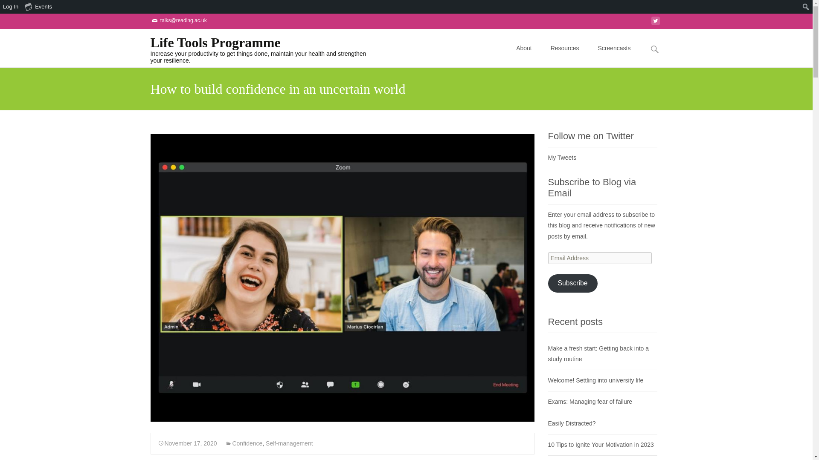 This screenshot has height=460, width=819. What do you see at coordinates (595, 380) in the screenshot?
I see `Welcome! Settling into university life` at bounding box center [595, 380].